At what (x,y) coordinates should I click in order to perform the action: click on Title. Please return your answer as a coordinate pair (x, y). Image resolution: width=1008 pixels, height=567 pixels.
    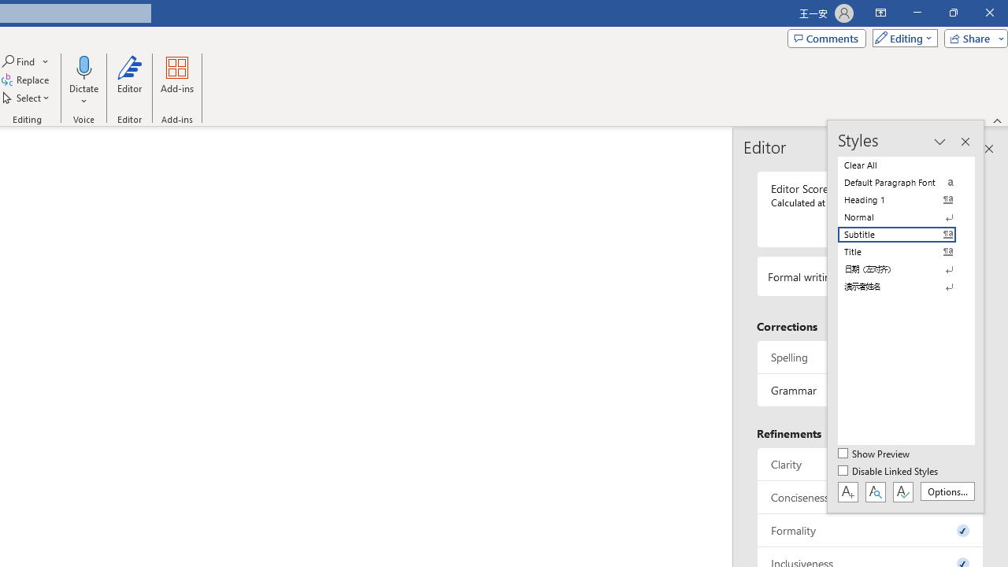
    Looking at the image, I should click on (906, 252).